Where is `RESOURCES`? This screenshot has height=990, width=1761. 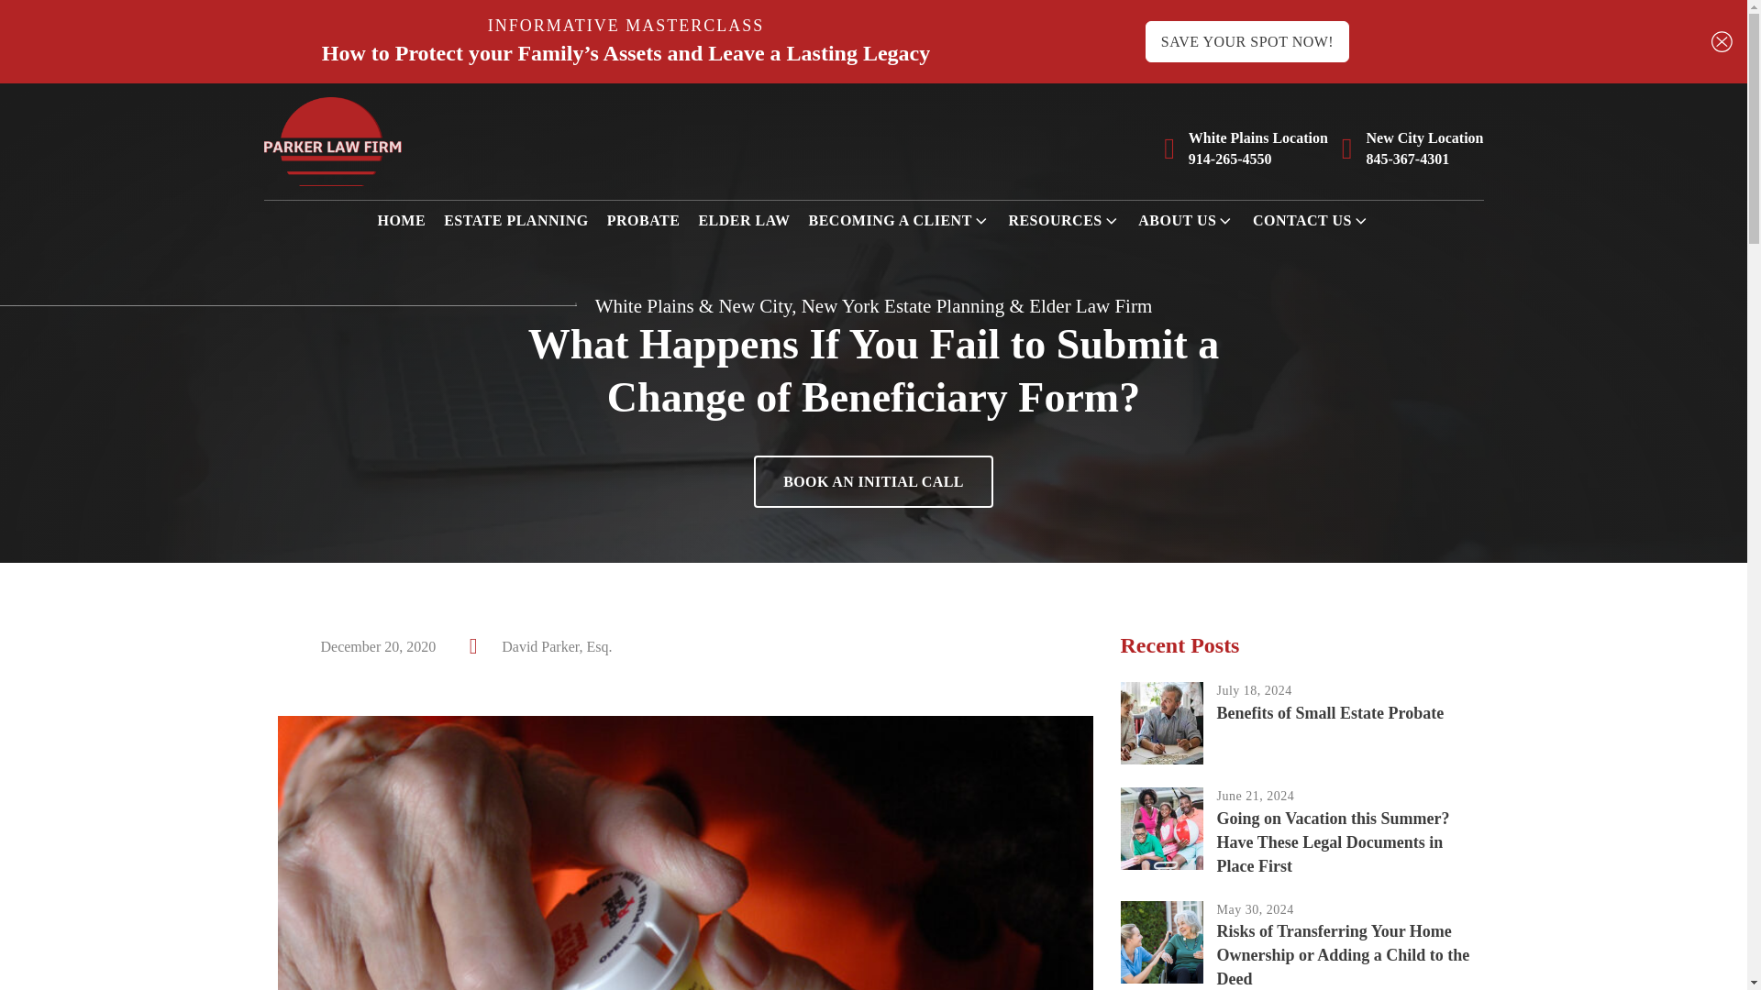 RESOURCES is located at coordinates (1064, 220).